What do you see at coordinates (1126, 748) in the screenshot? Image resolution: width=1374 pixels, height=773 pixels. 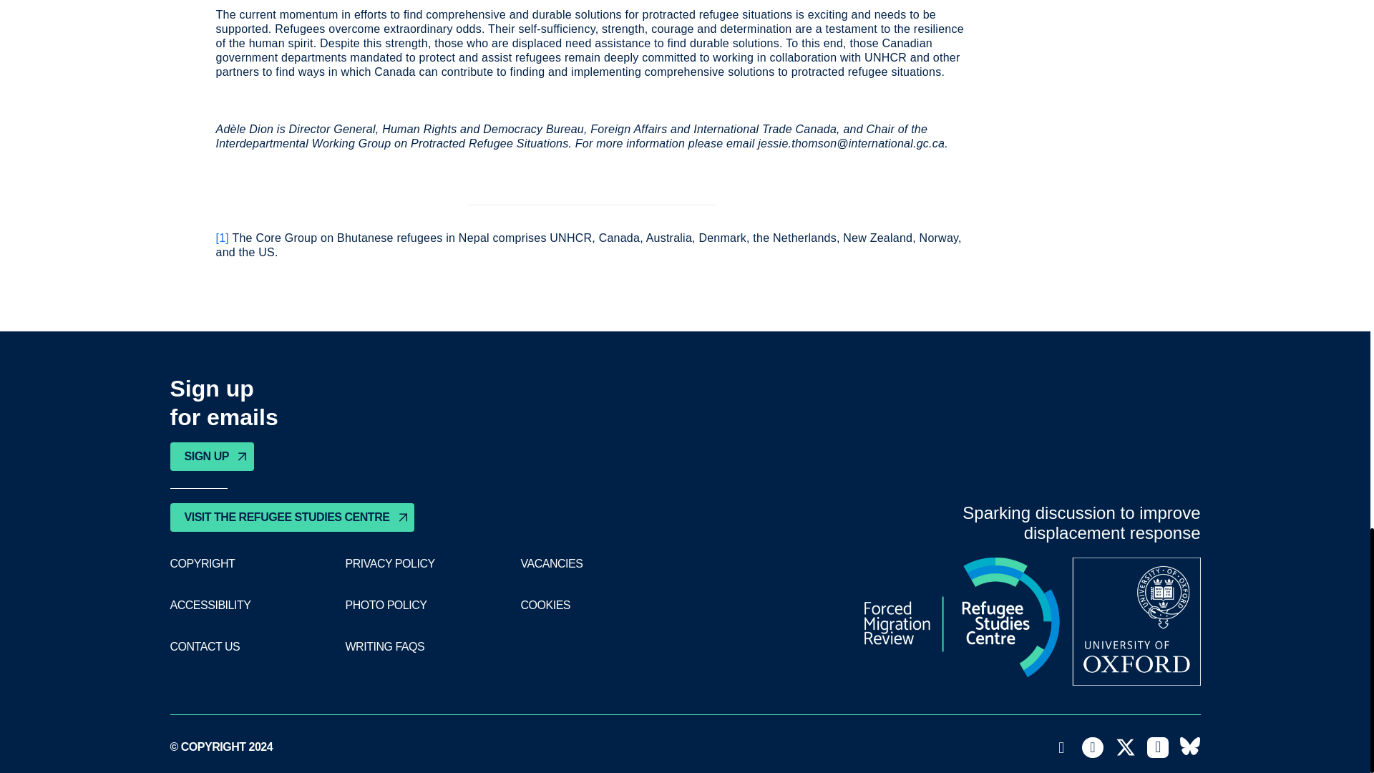 I see `Twitter` at bounding box center [1126, 748].